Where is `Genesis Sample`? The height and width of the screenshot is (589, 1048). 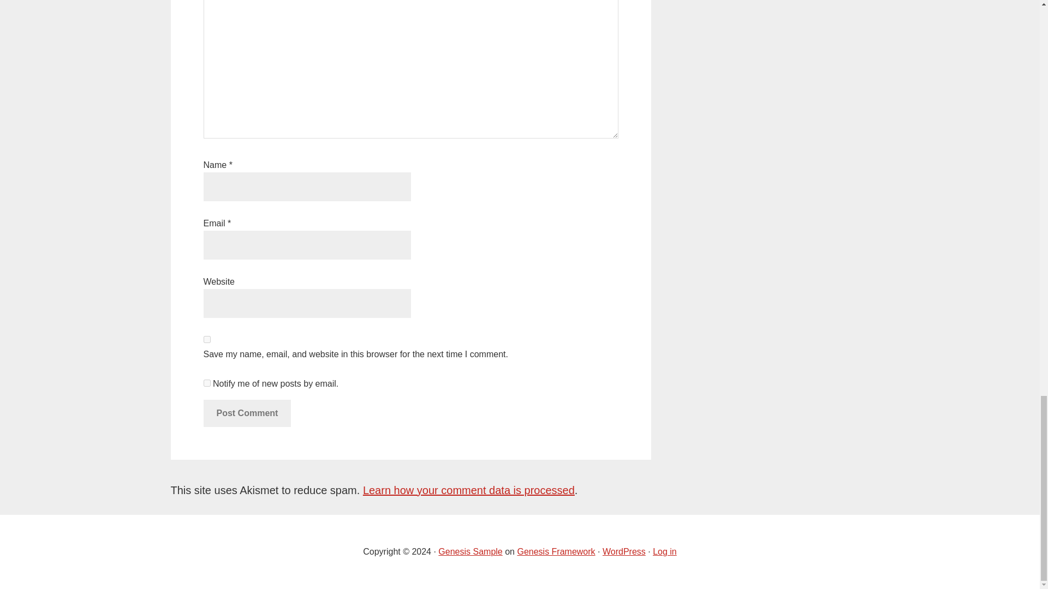
Genesis Sample is located at coordinates (469, 551).